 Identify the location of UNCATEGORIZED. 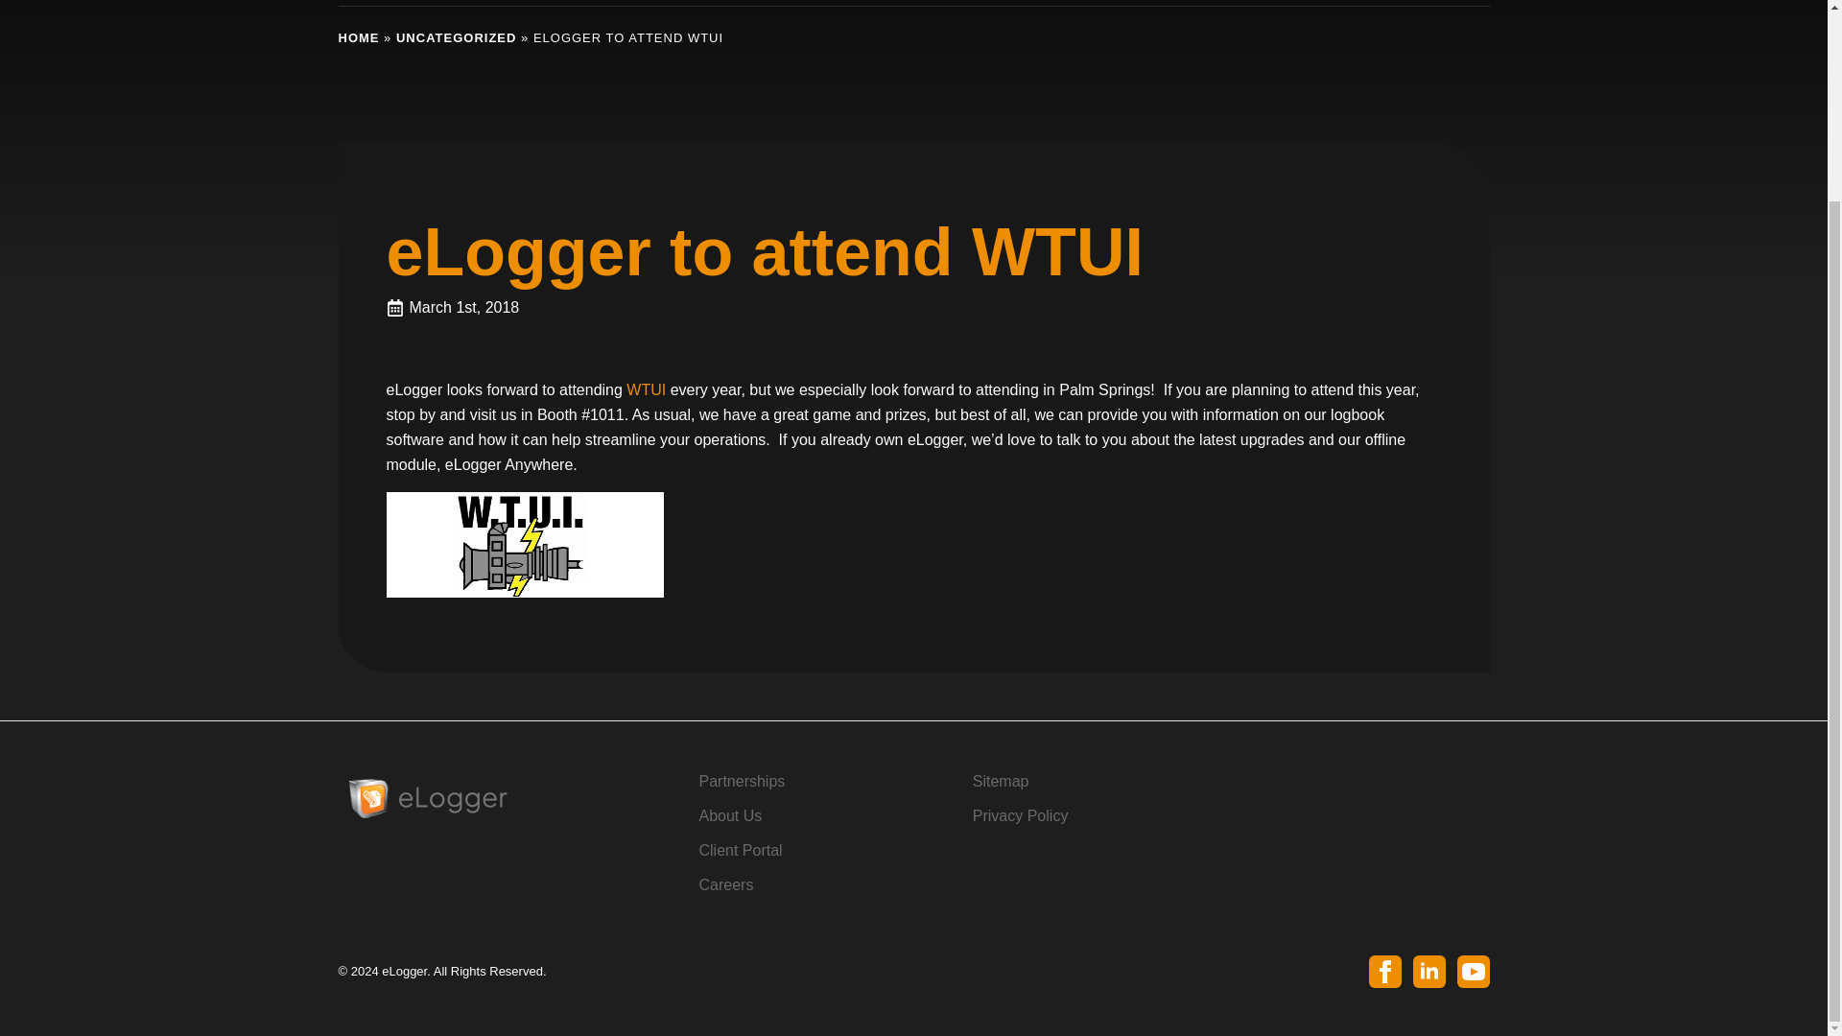
(455, 38).